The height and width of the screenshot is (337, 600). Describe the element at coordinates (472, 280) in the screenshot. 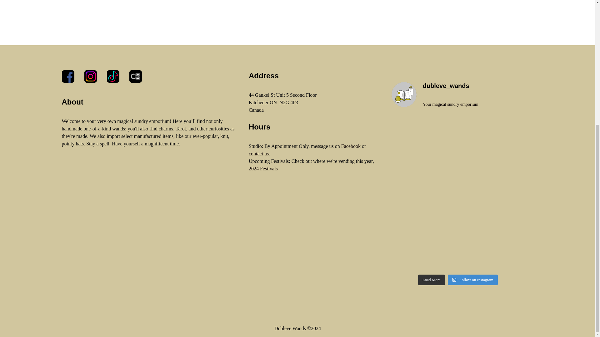

I see `Follow on Instagram` at that location.